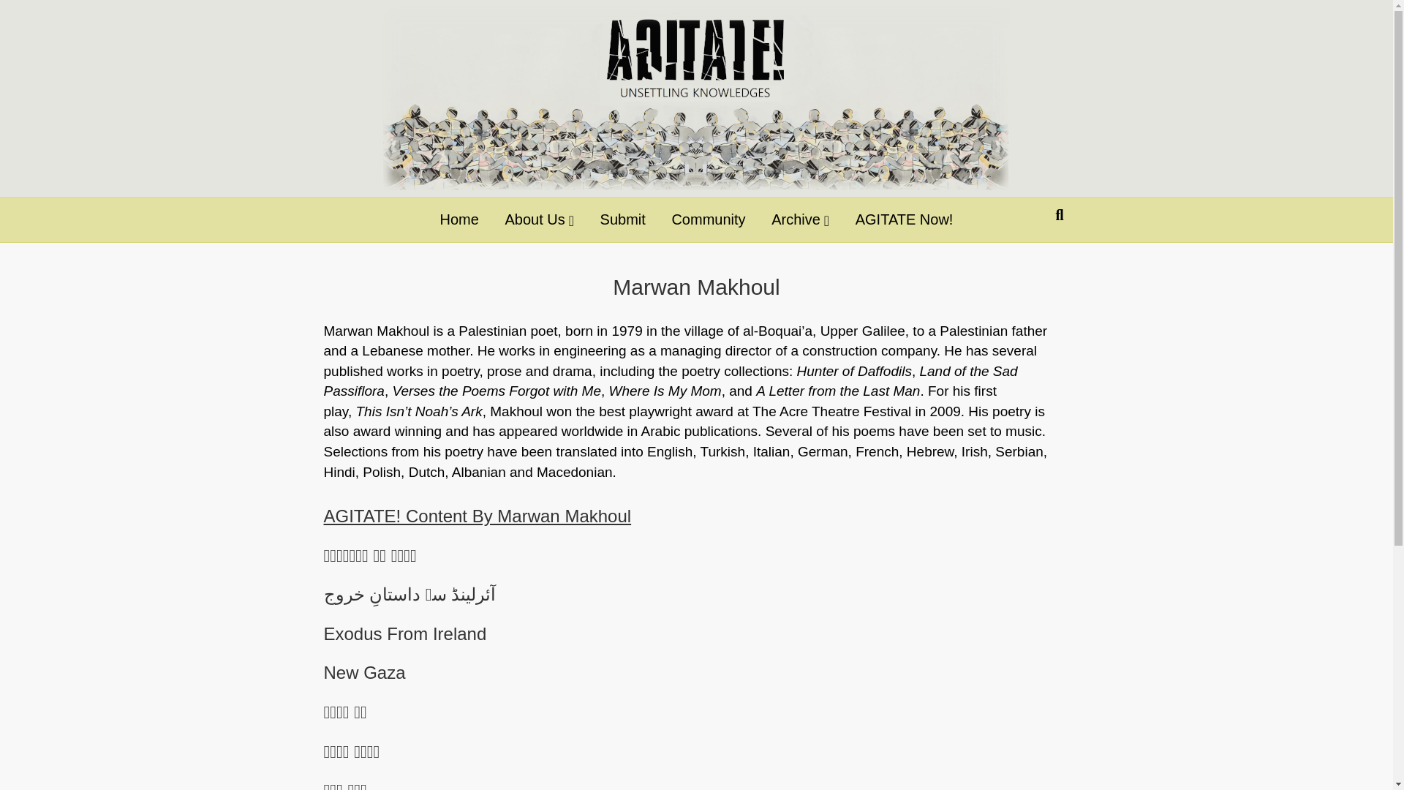 This screenshot has width=1404, height=790. I want to click on Submit, so click(623, 219).